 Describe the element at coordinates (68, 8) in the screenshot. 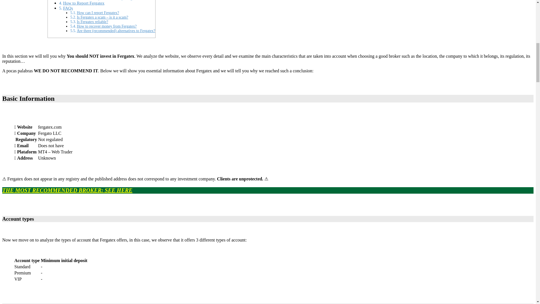

I see `FAQs` at that location.